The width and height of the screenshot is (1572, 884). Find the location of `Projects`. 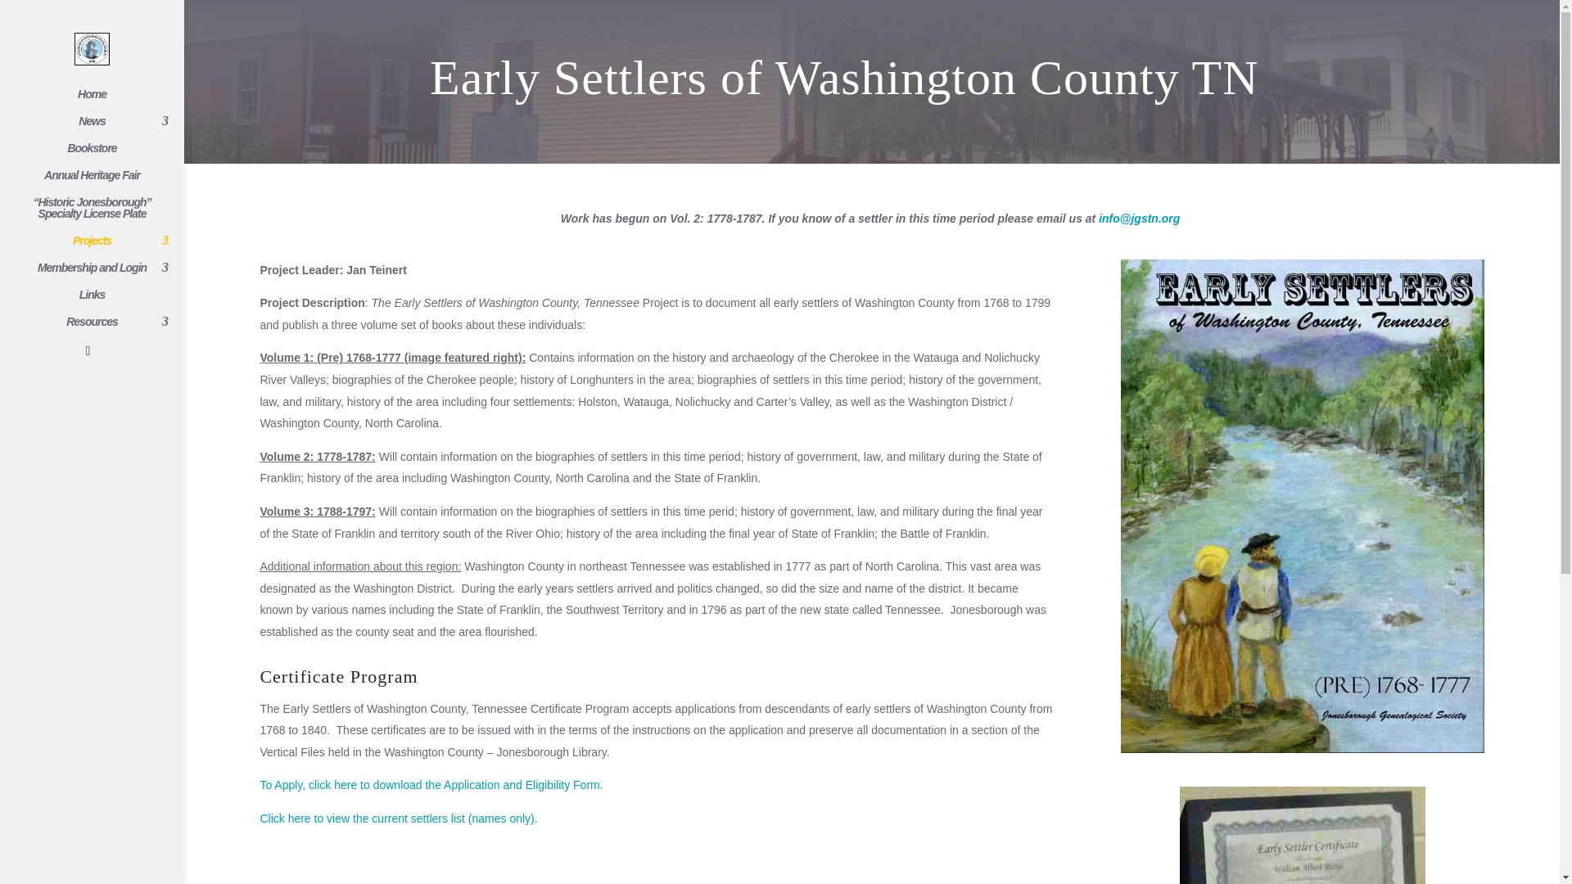

Projects is located at coordinates (108, 248).